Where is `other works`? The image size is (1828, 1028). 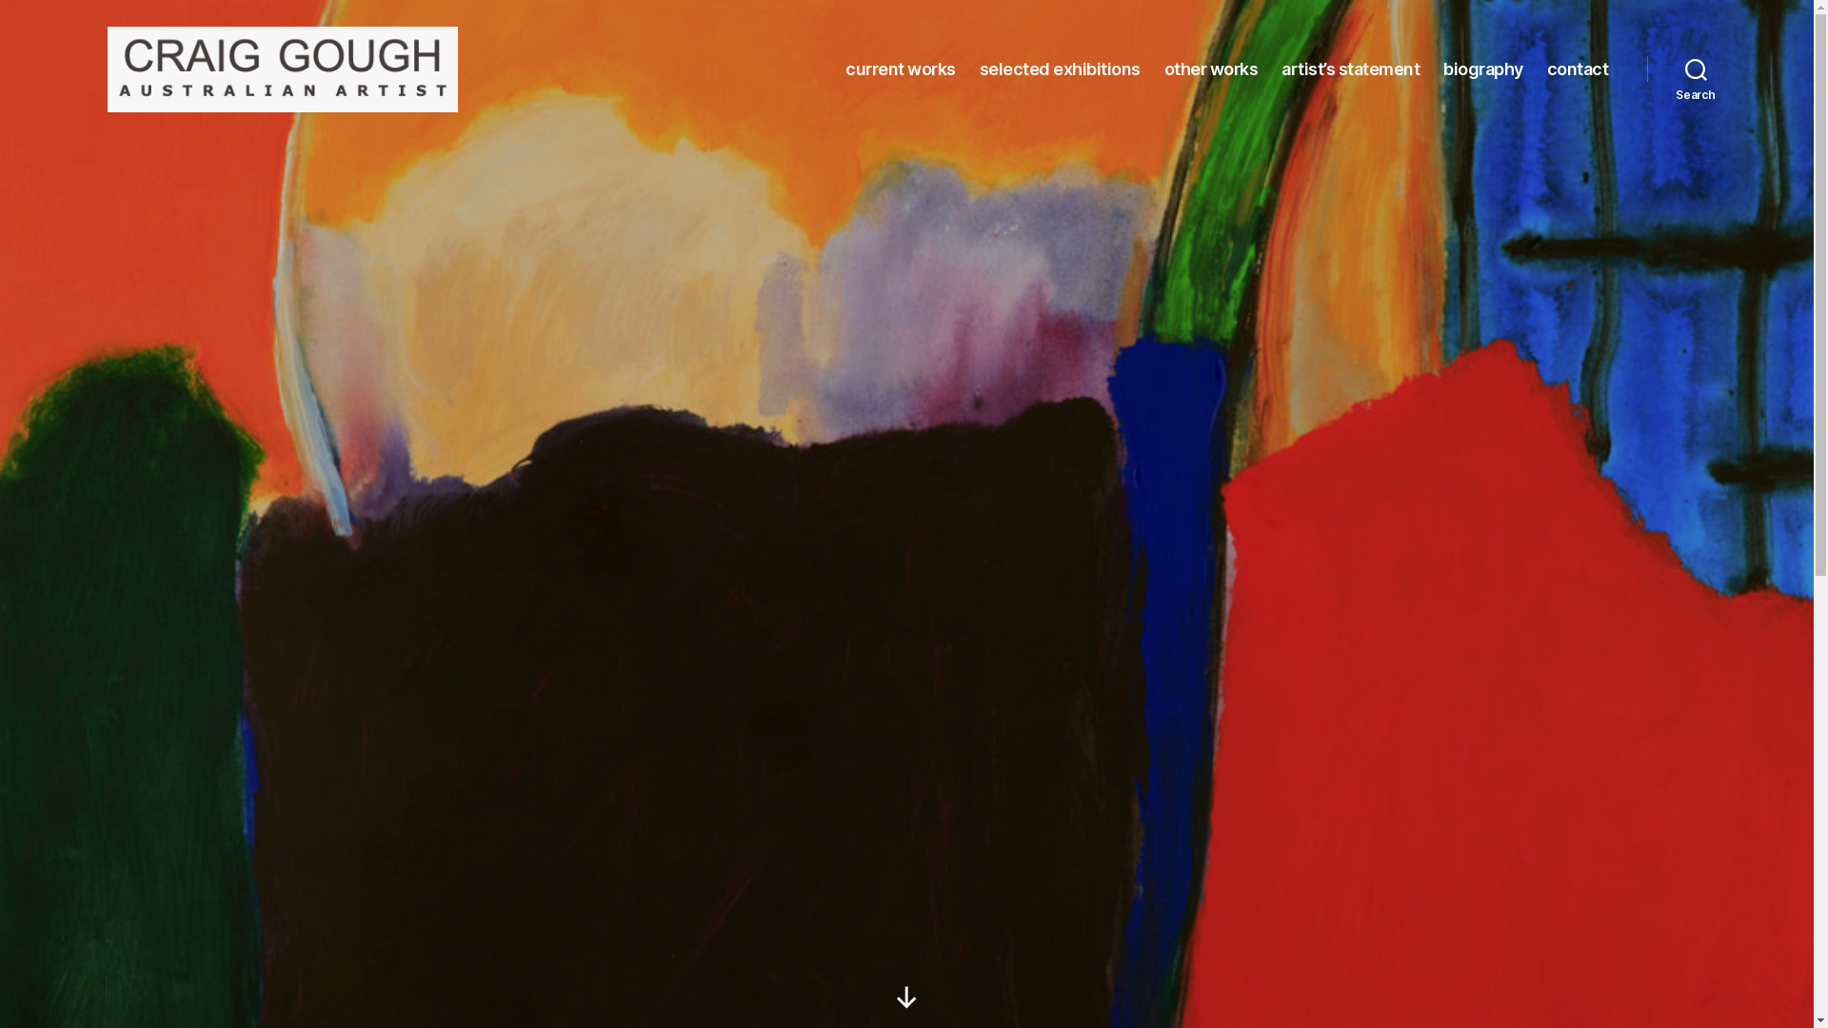 other works is located at coordinates (1211, 69).